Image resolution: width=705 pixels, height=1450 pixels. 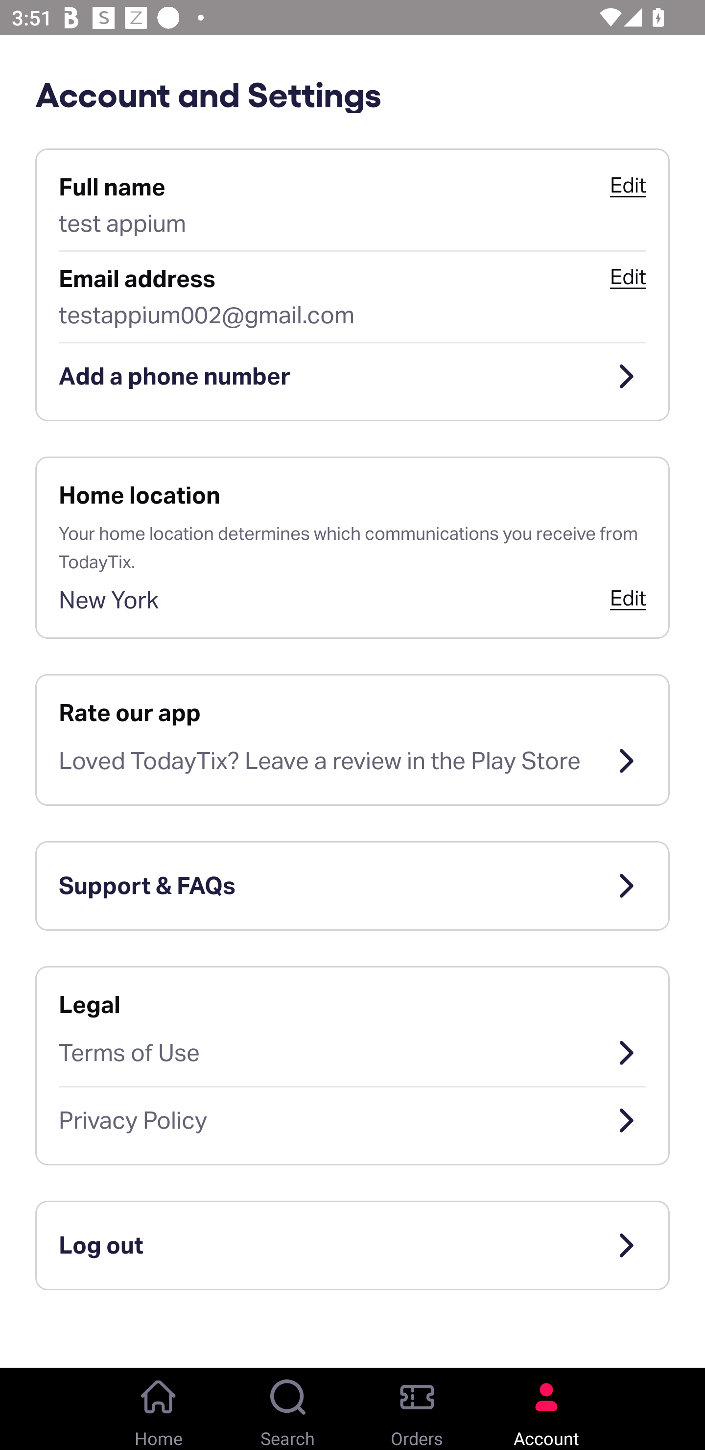 I want to click on Edit, so click(x=628, y=277).